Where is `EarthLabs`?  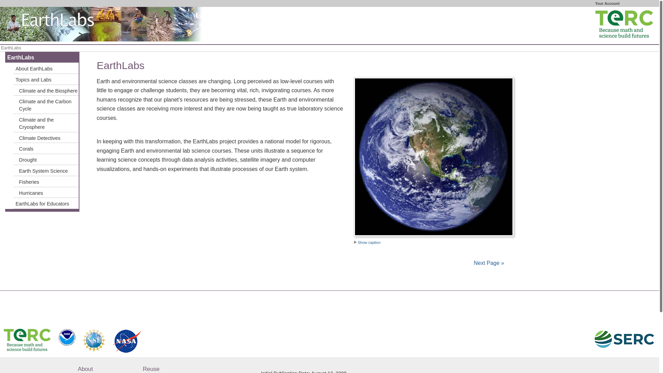
EarthLabs is located at coordinates (42, 57).